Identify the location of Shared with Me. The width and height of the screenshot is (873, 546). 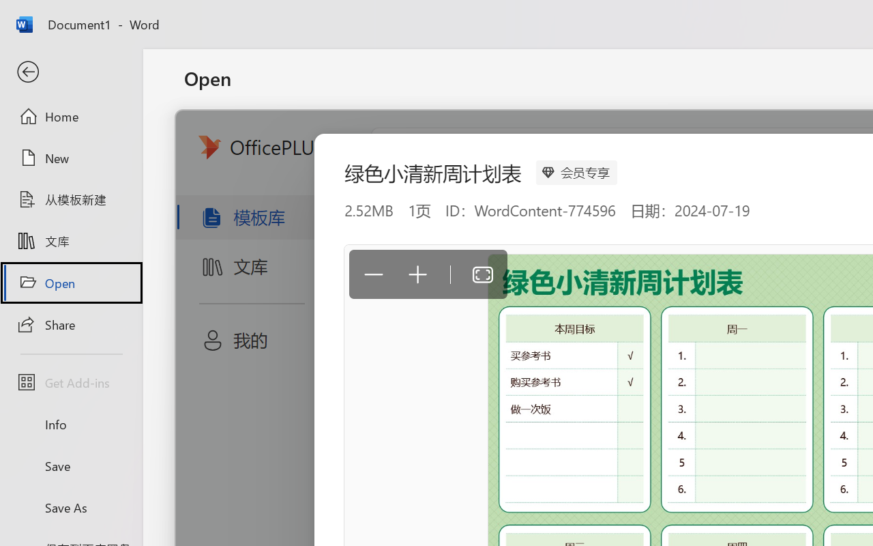
(346, 194).